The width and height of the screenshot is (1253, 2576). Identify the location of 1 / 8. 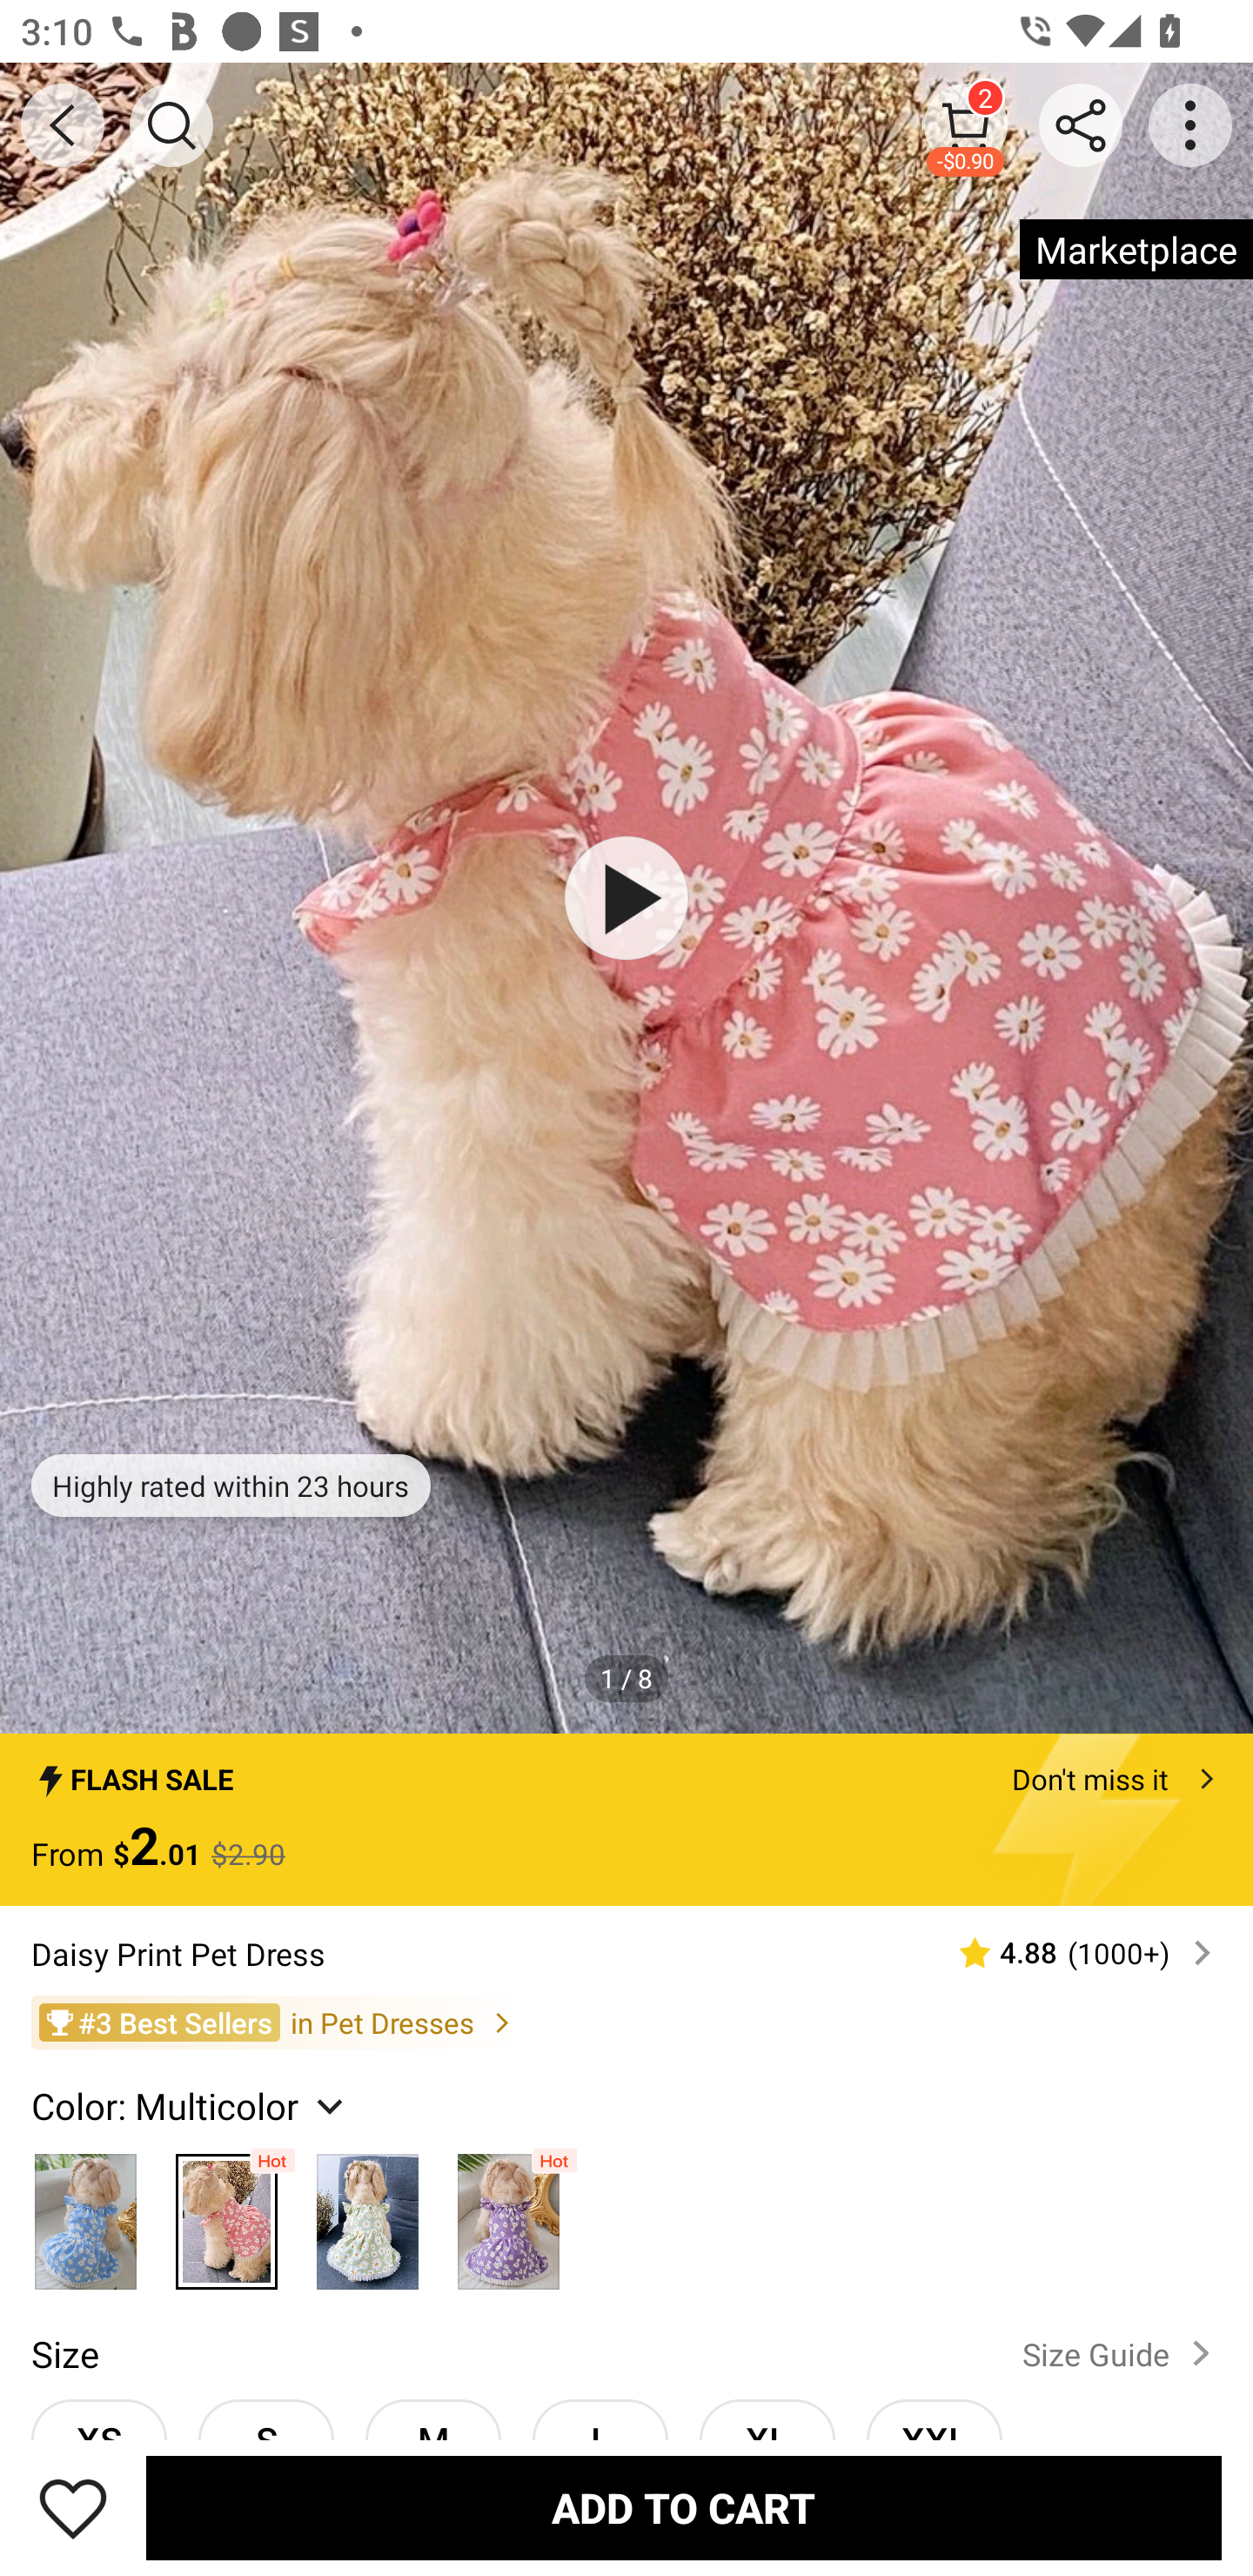
(626, 1678).